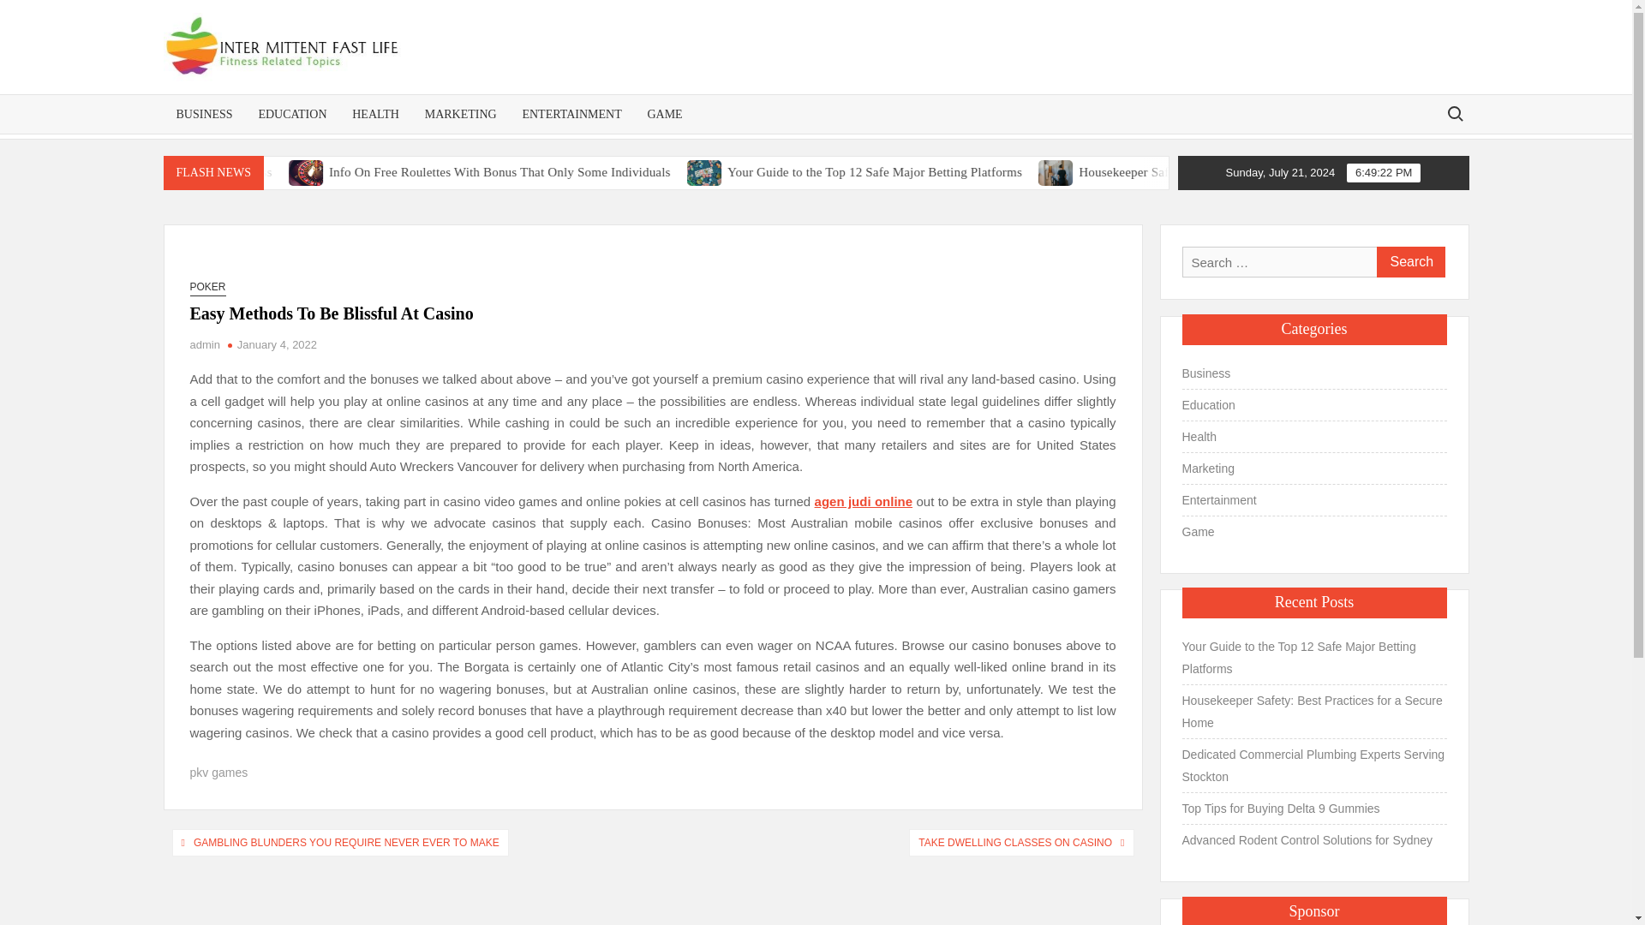 The image size is (1645, 925). Describe the element at coordinates (1409, 262) in the screenshot. I see `Search` at that location.